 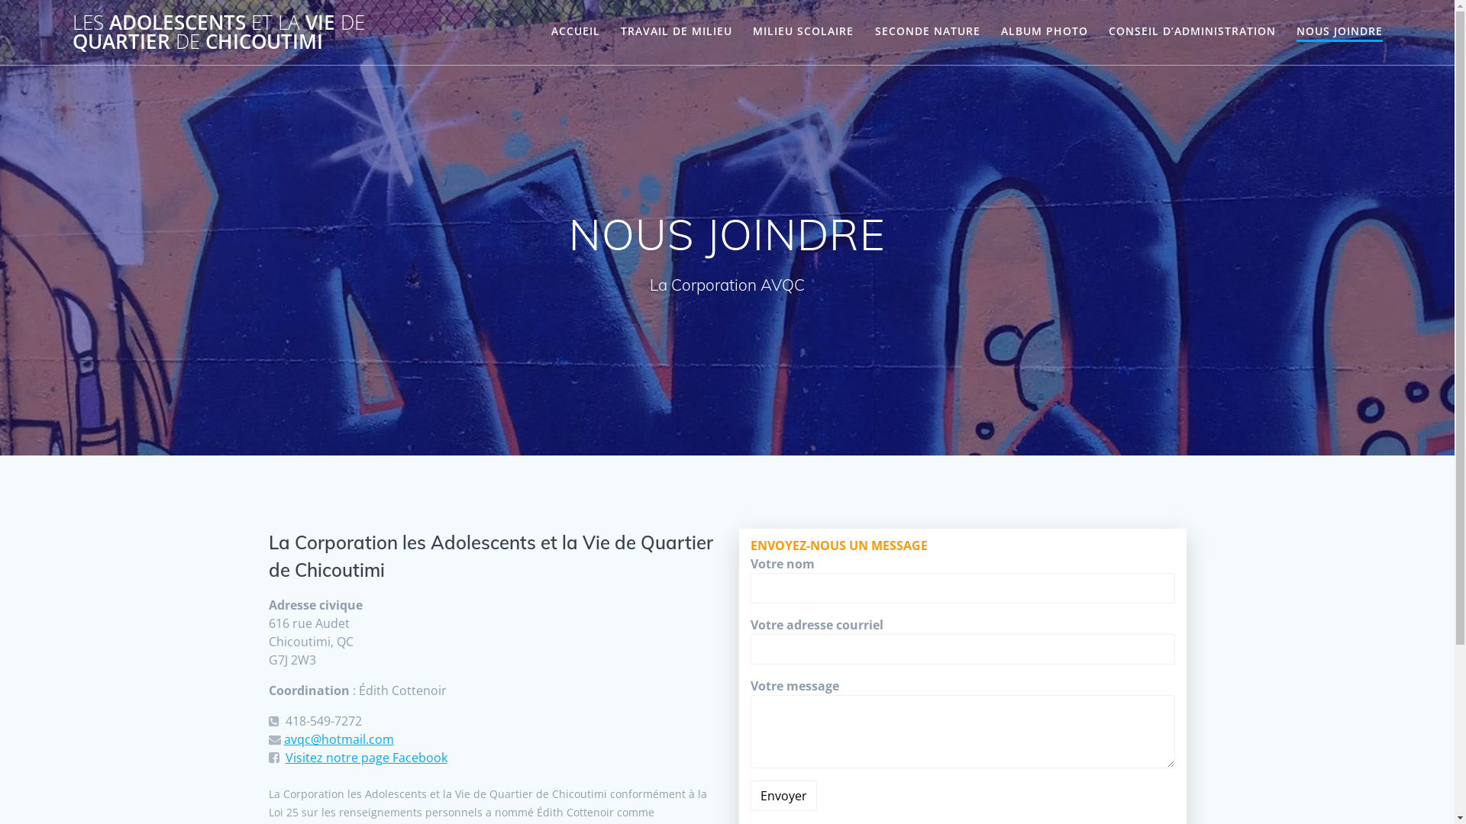 I want to click on SECONDE NATURE, so click(x=928, y=31).